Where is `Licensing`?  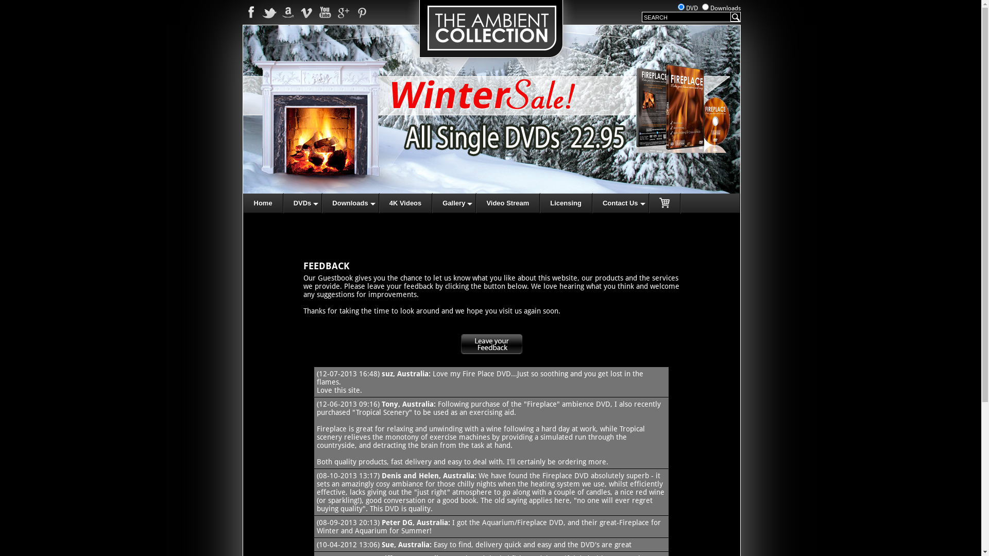 Licensing is located at coordinates (566, 203).